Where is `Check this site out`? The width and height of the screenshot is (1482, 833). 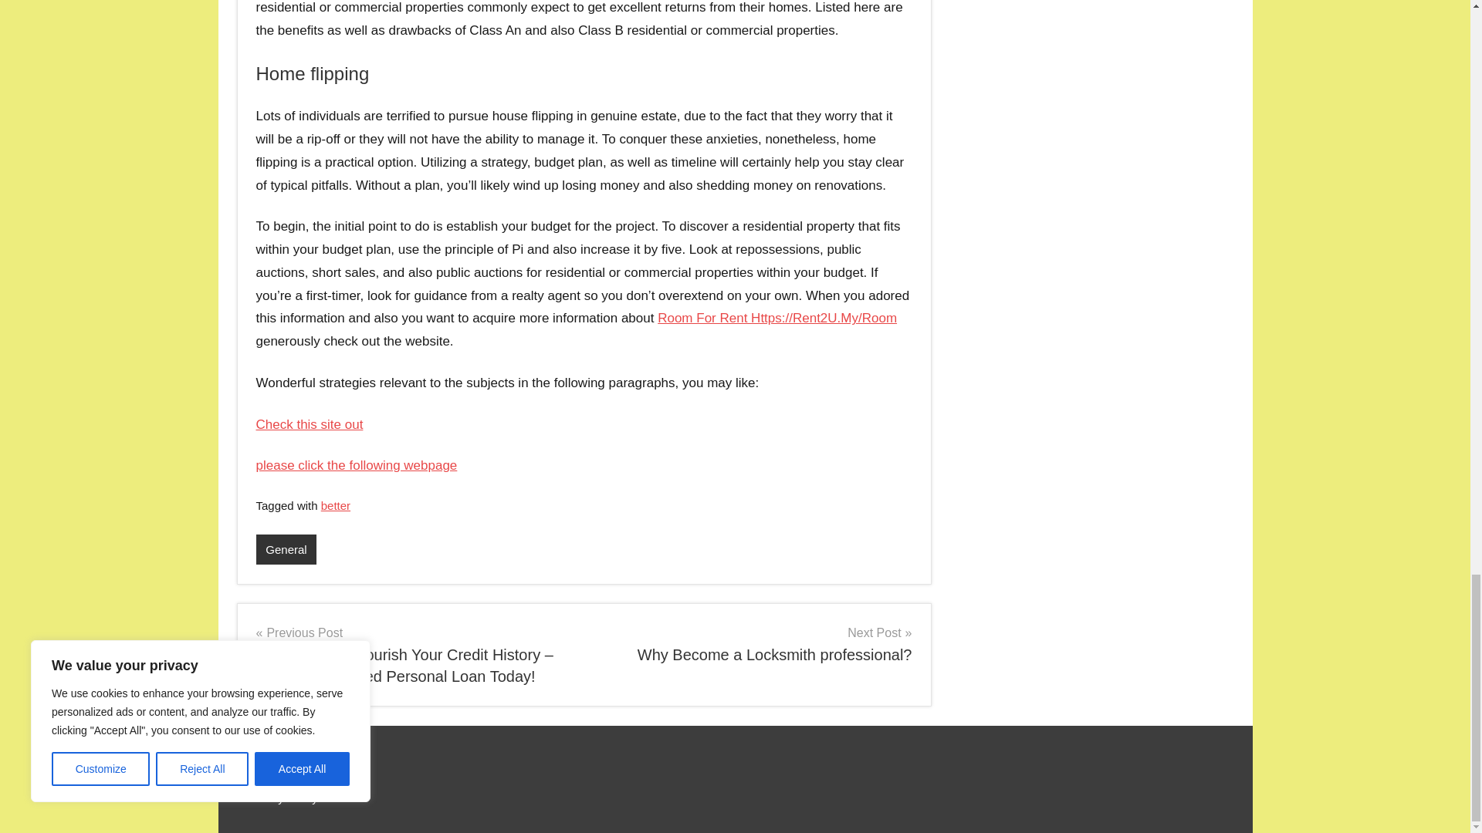
Check this site out is located at coordinates (753, 643).